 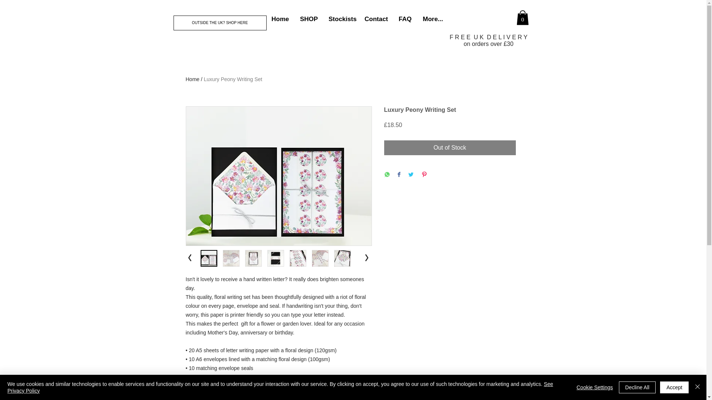 What do you see at coordinates (341, 19) in the screenshot?
I see `Stockists` at bounding box center [341, 19].